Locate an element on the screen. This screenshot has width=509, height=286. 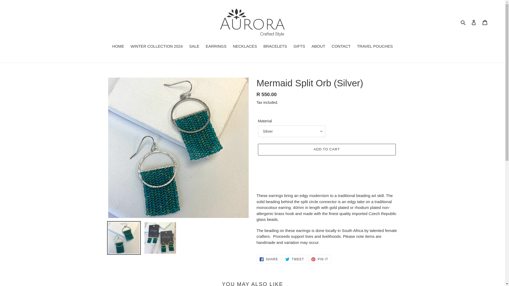
Cart is located at coordinates (375, 47).